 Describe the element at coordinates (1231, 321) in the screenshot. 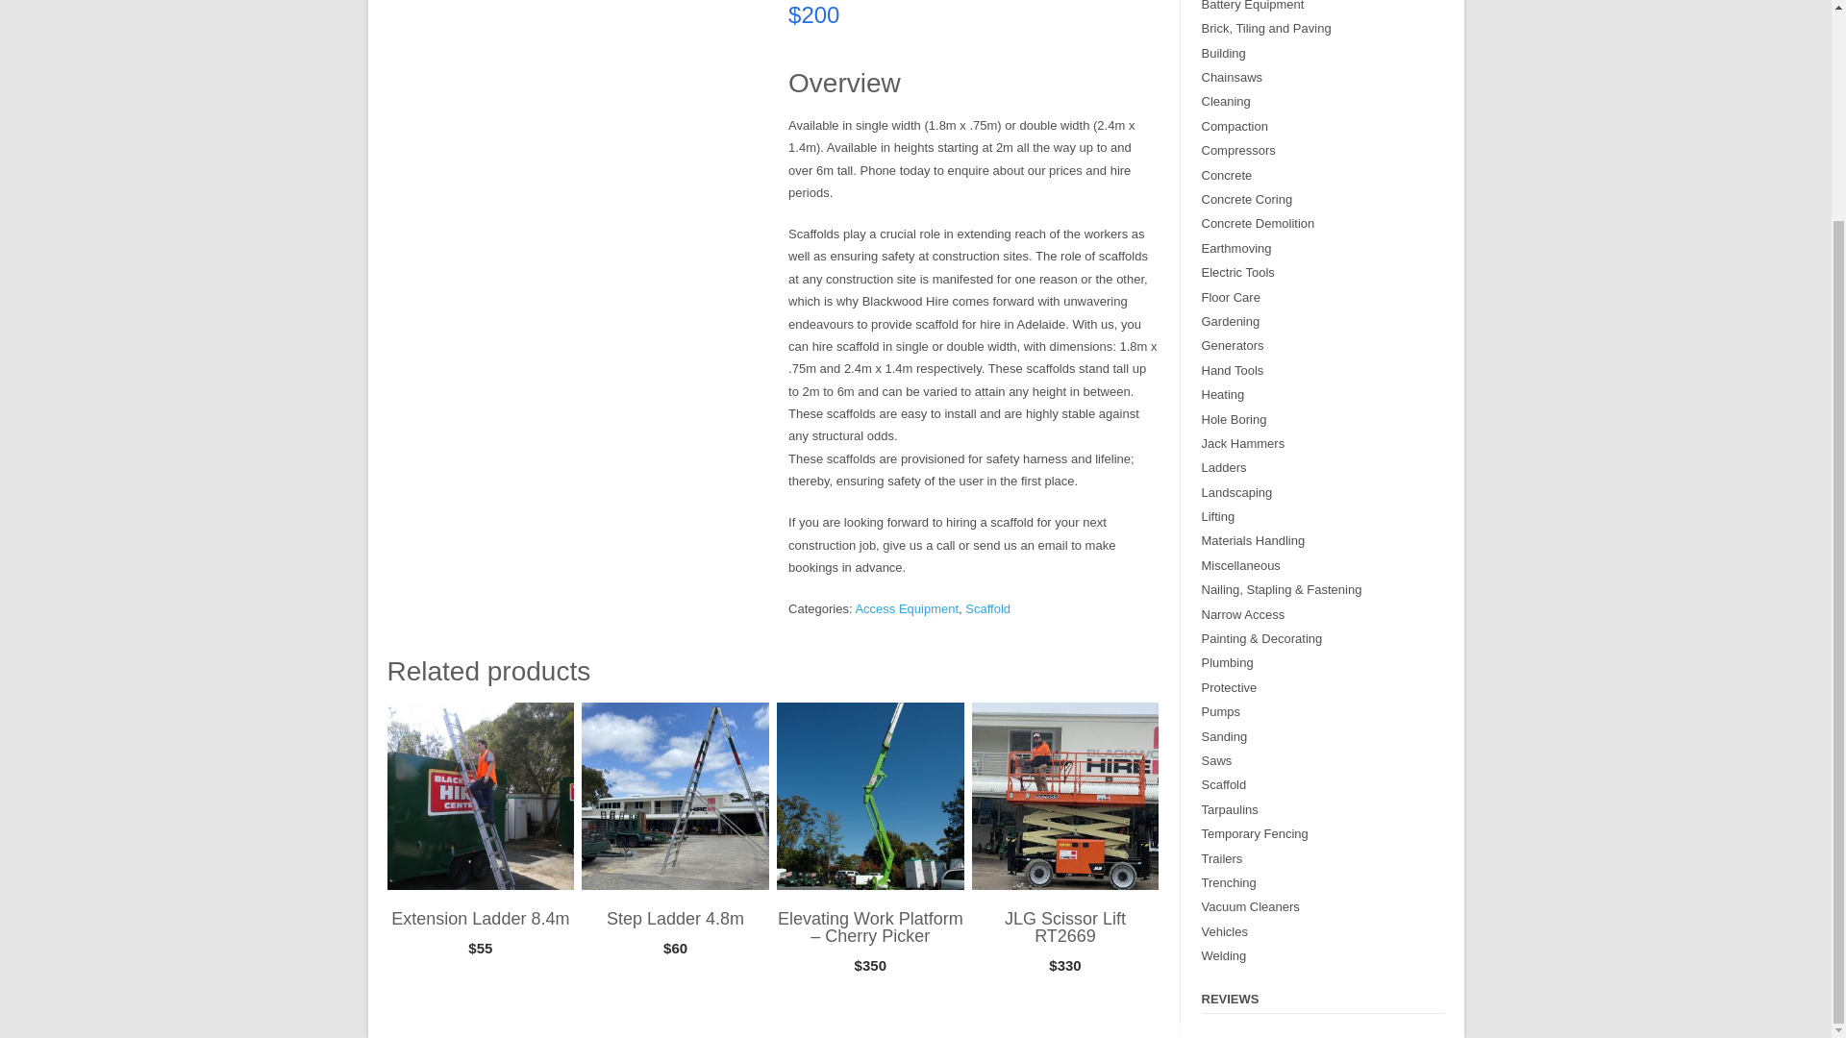

I see `Gardening` at that location.